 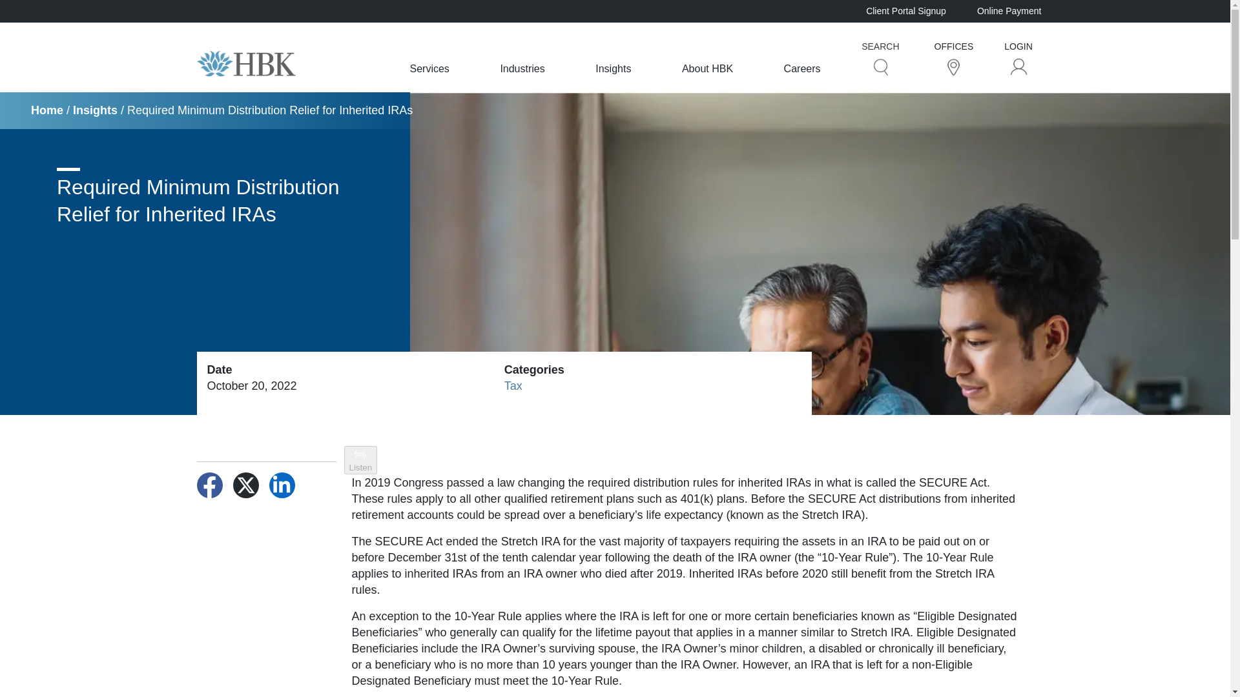 What do you see at coordinates (96, 110) in the screenshot?
I see `Insights` at bounding box center [96, 110].